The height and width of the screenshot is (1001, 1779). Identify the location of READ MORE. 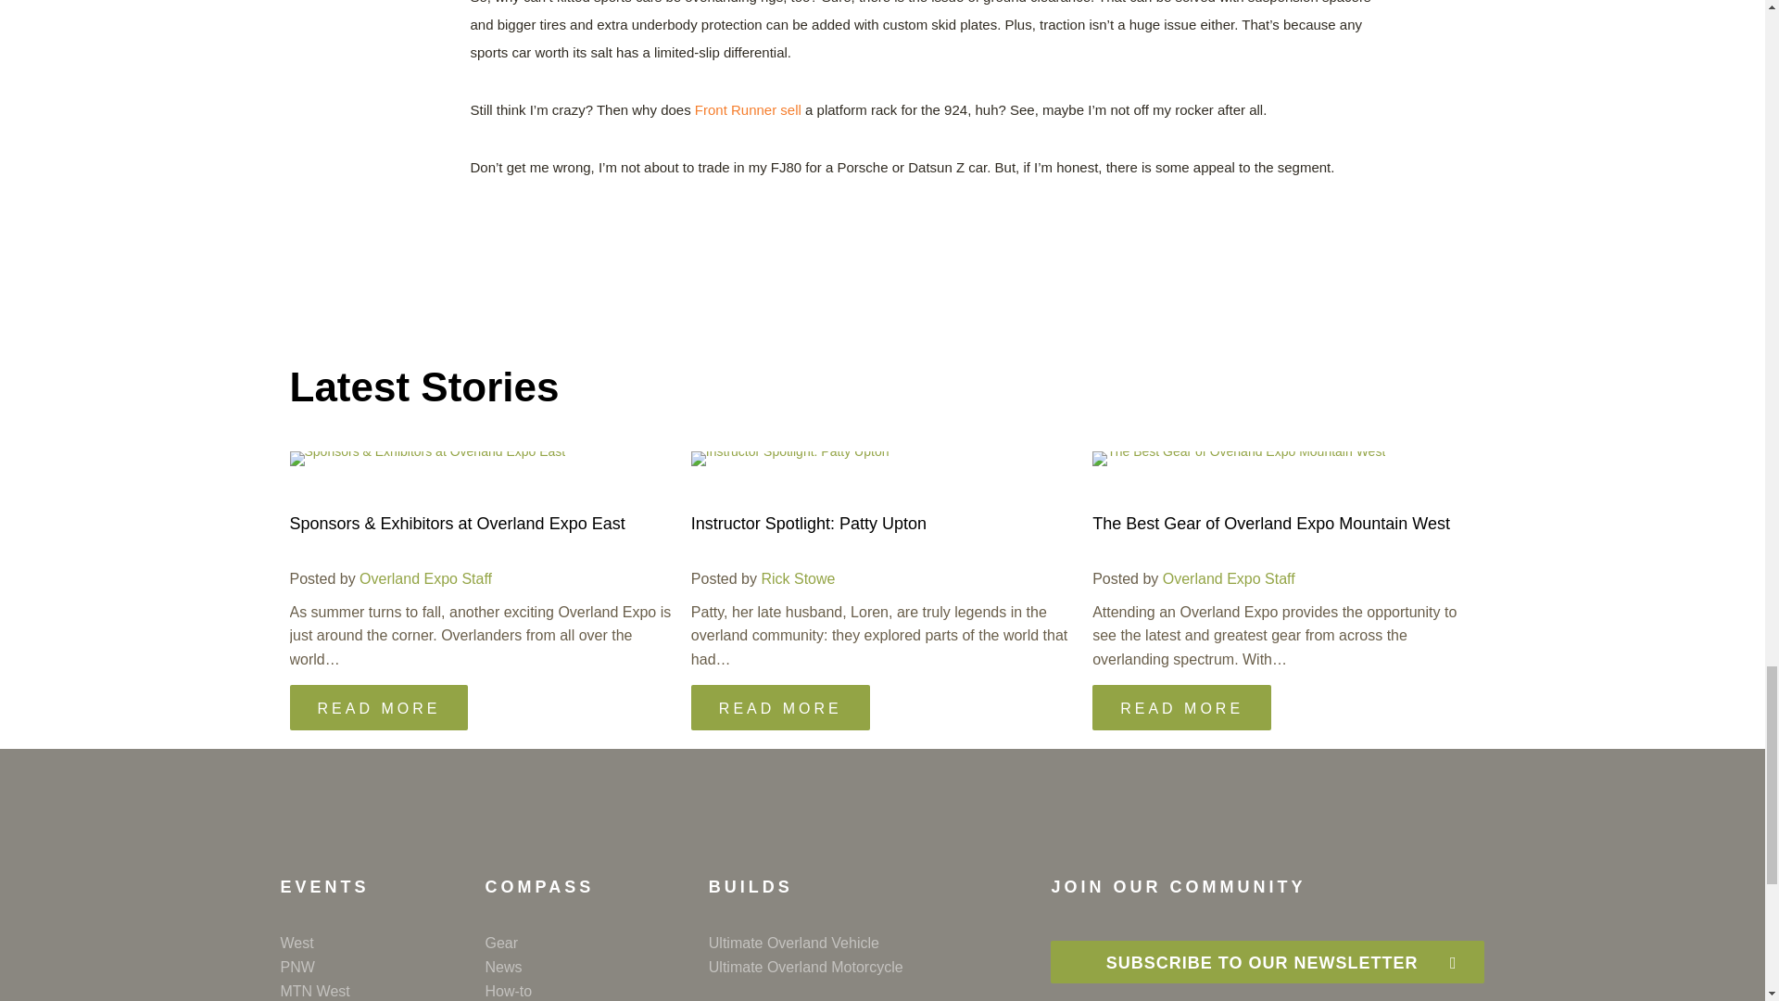
(1181, 707).